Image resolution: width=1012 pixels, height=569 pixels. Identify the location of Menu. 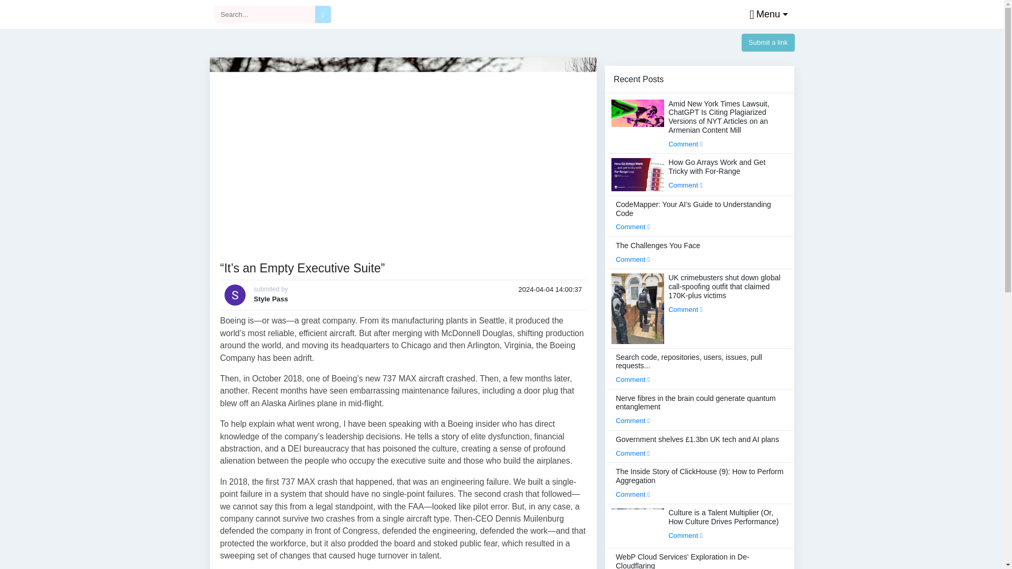
(766, 15).